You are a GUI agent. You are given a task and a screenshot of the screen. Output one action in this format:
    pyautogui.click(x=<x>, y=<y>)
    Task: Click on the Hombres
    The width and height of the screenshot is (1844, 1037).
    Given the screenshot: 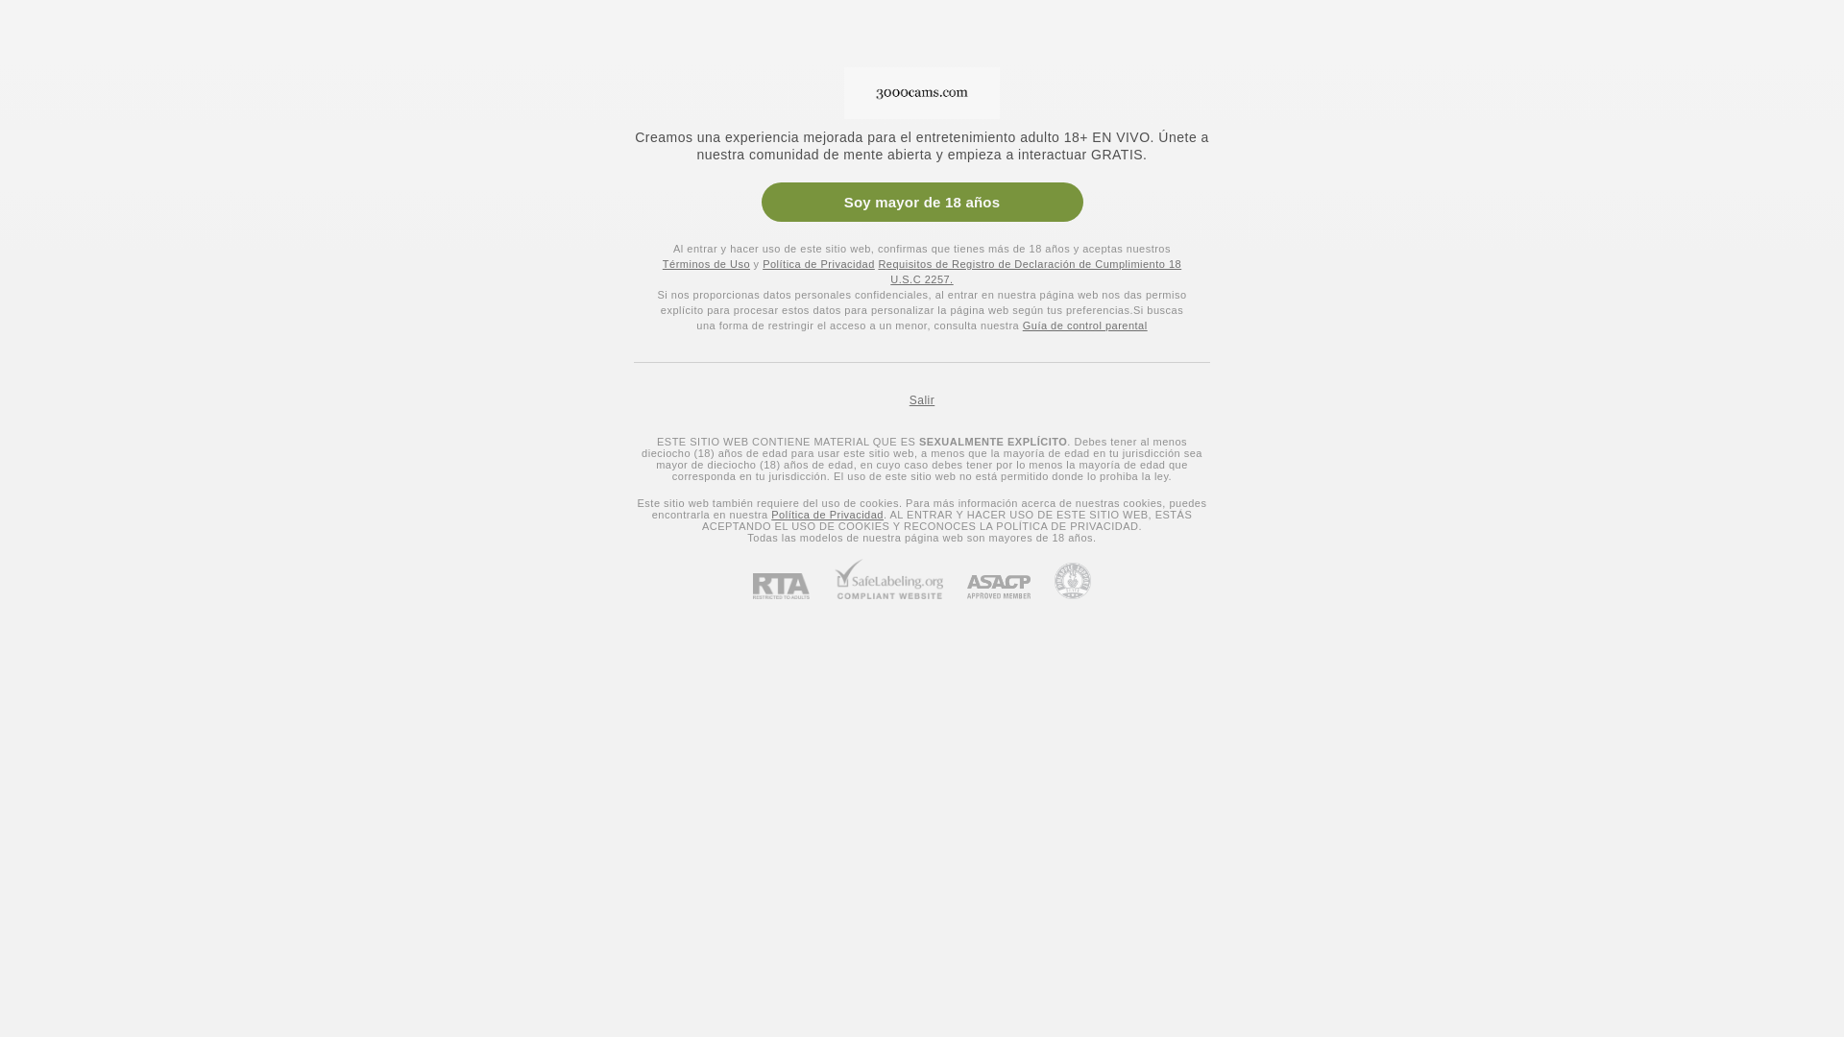 What is the action you would take?
    pyautogui.click(x=242, y=71)
    